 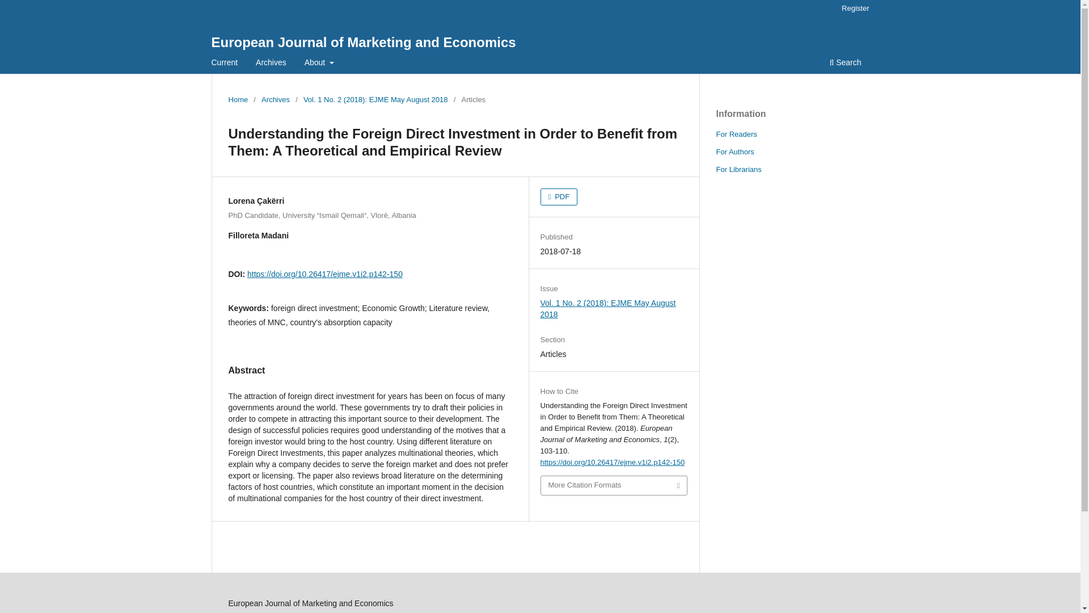 What do you see at coordinates (238, 100) in the screenshot?
I see `Home` at bounding box center [238, 100].